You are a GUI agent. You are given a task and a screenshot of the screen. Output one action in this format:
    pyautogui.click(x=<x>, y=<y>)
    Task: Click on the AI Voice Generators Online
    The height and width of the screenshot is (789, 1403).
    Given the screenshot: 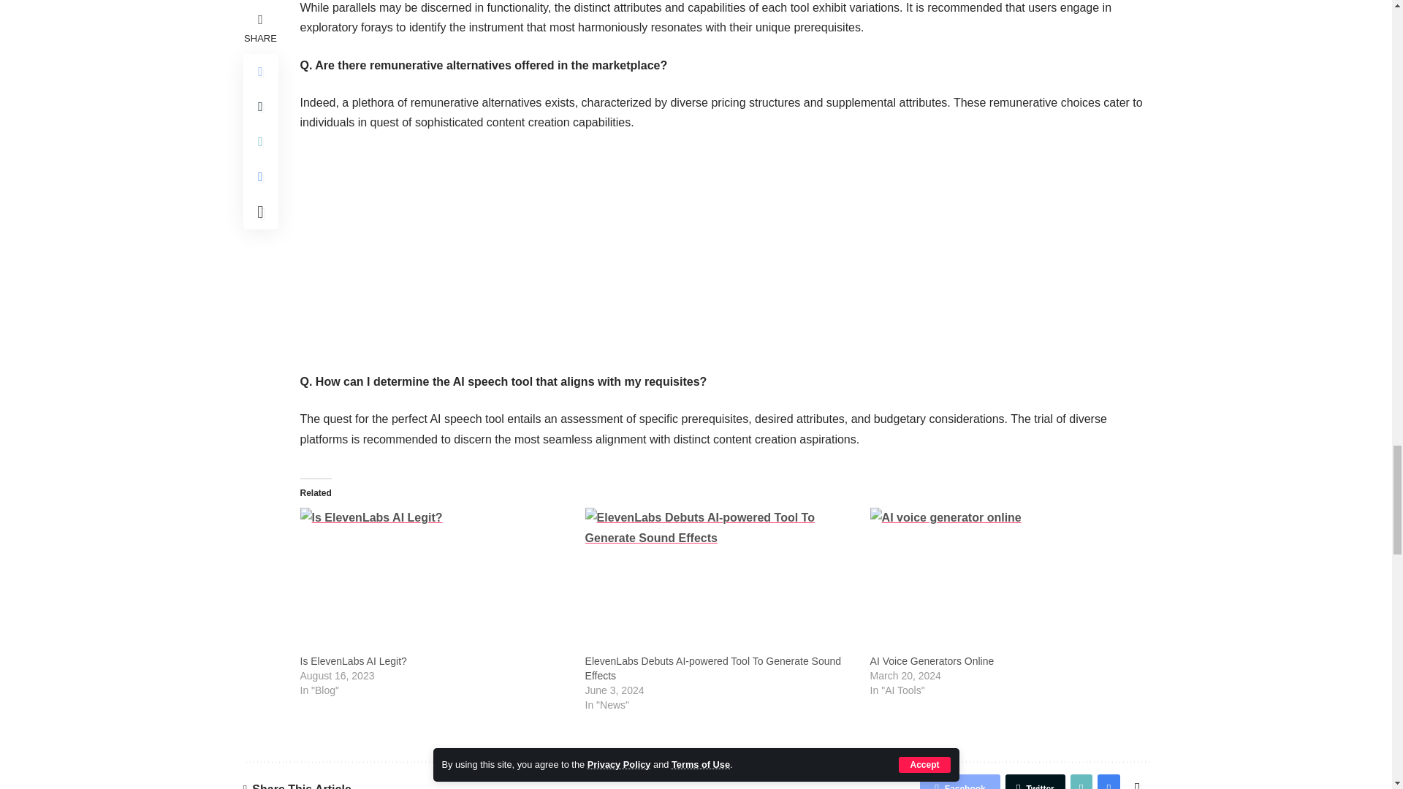 What is the action you would take?
    pyautogui.click(x=1005, y=581)
    